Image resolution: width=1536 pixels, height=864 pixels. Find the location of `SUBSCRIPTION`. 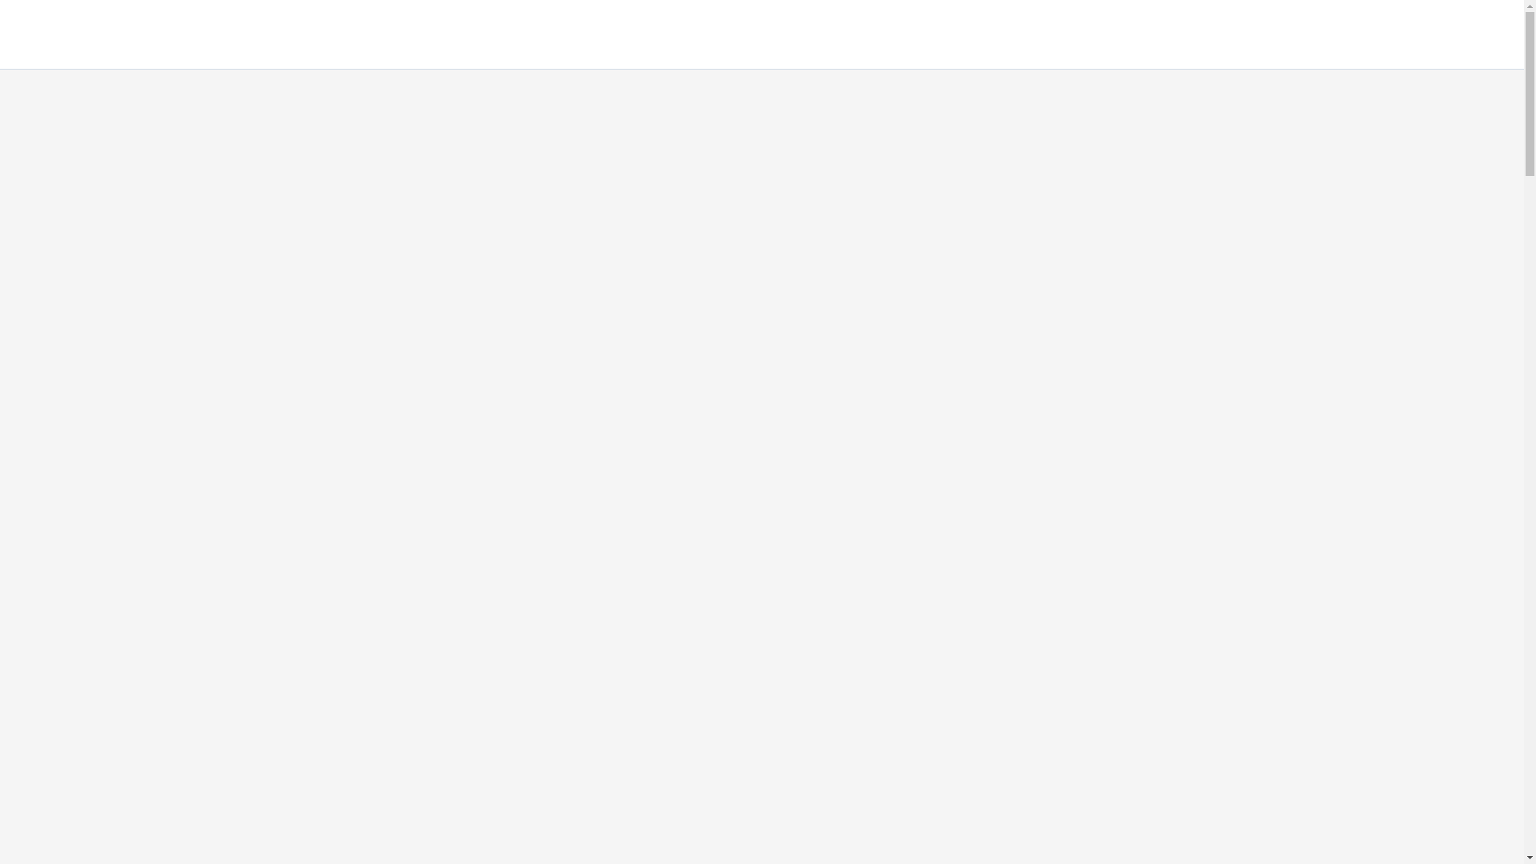

SUBSCRIPTION is located at coordinates (1238, 34).